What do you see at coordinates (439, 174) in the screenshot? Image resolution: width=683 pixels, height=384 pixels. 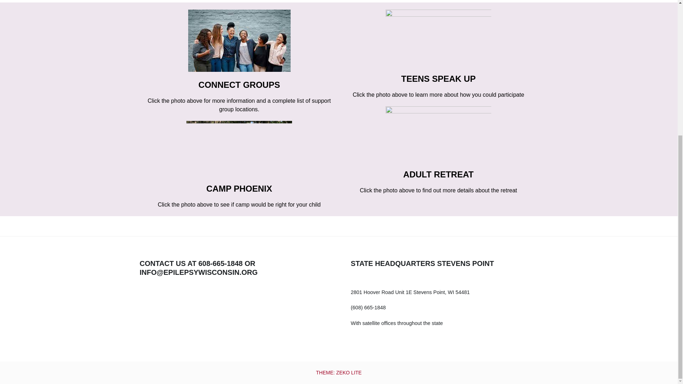 I see `ADULT RETREAT` at bounding box center [439, 174].